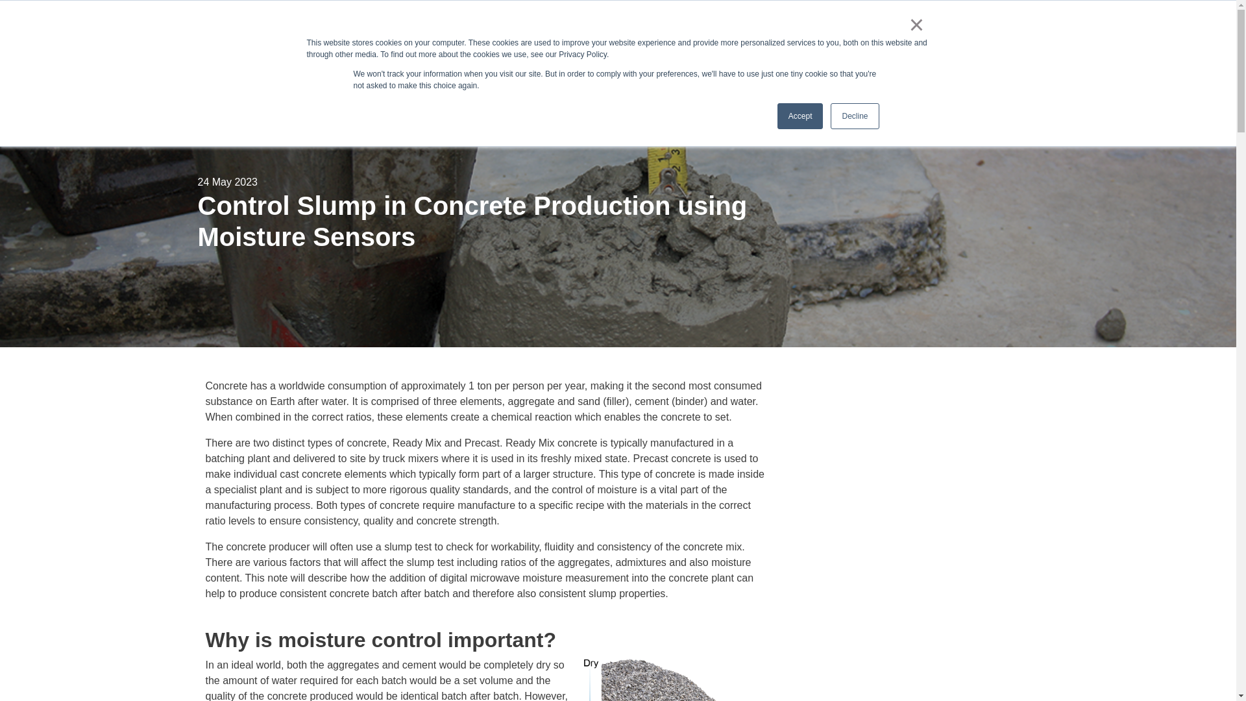 This screenshot has height=701, width=1246. I want to click on English, so click(864, 27).